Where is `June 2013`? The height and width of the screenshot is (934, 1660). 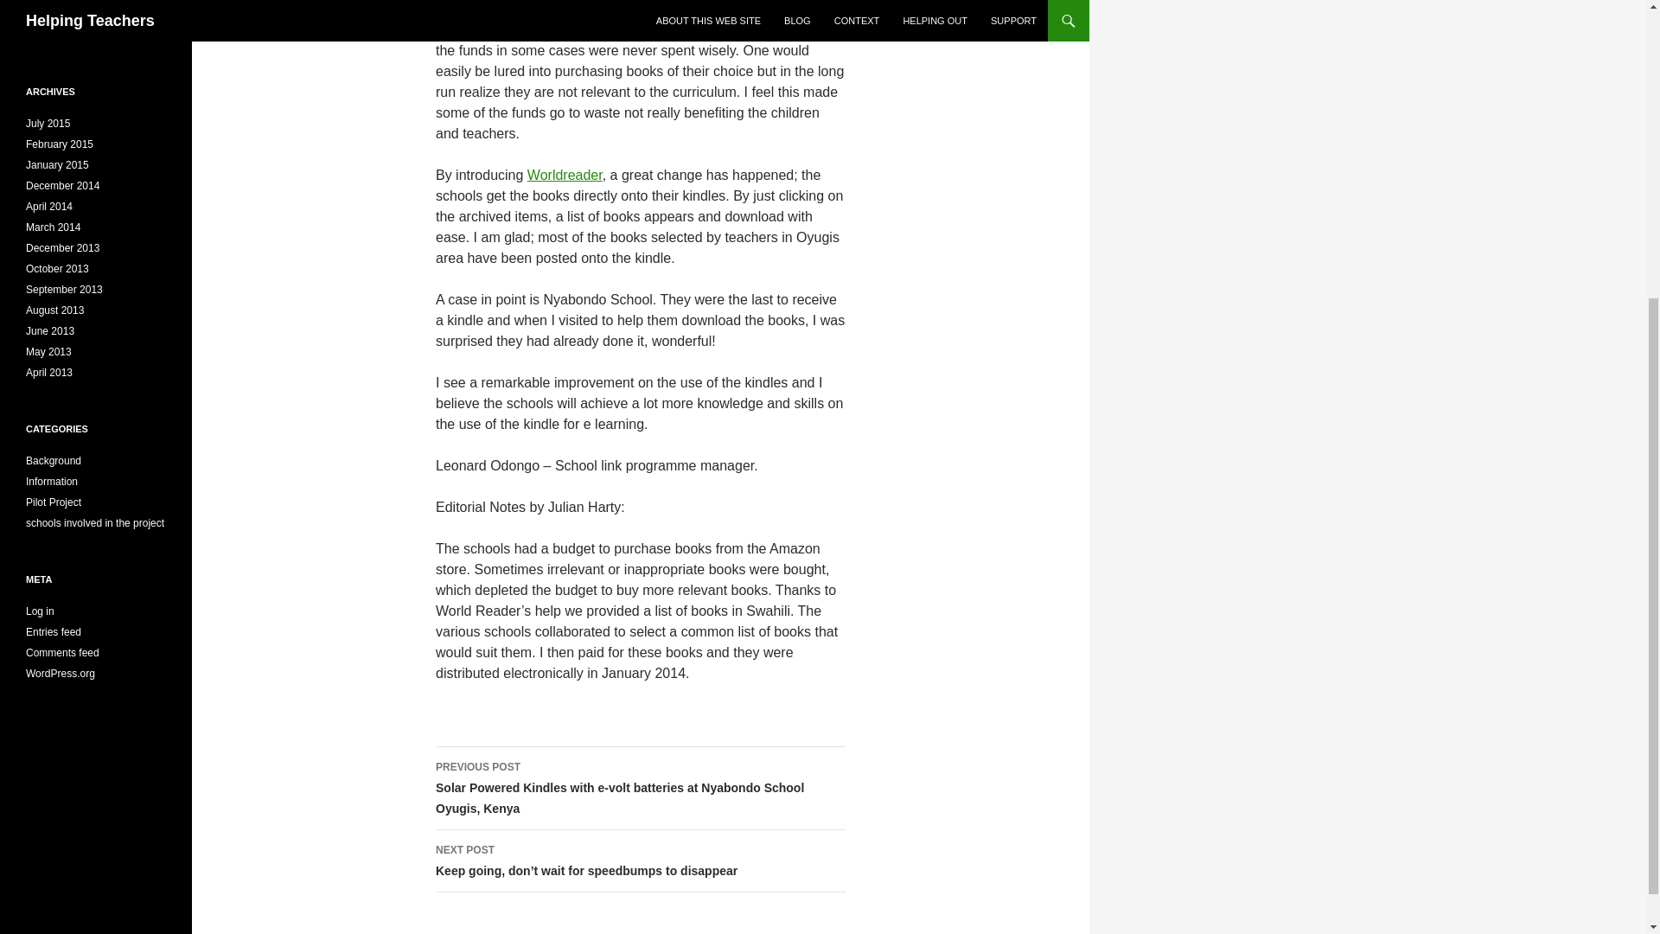 June 2013 is located at coordinates (50, 330).